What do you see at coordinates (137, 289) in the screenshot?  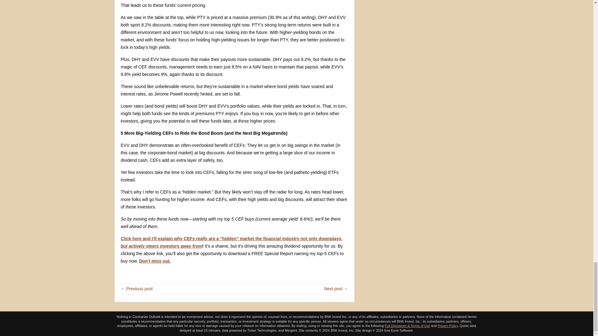 I see `Any Bitcoin Stocks Pay Dividends? Yeah, Here's a Back Door` at bounding box center [137, 289].